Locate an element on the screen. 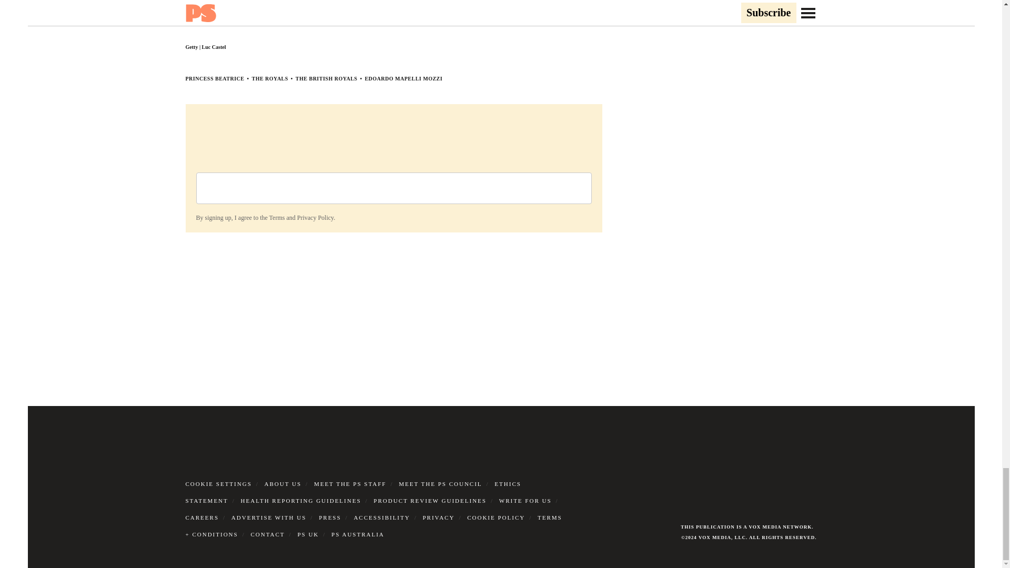 The width and height of the screenshot is (1010, 568). HEALTH REPORTING GUIDELINES is located at coordinates (301, 501).